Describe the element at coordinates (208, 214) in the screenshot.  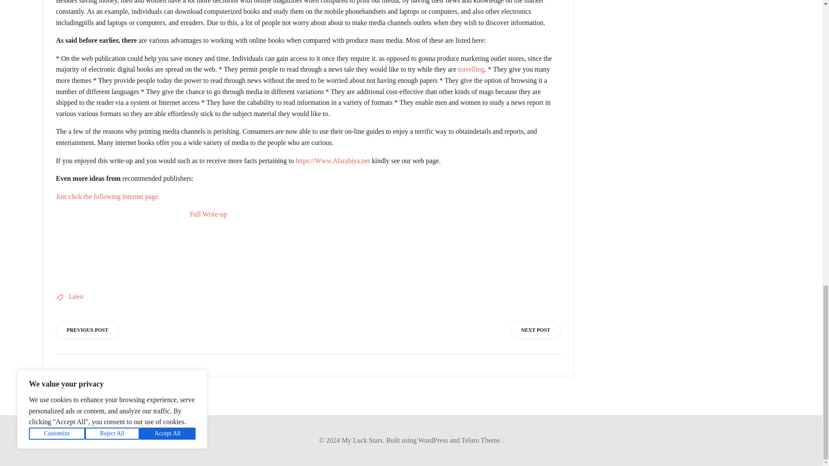
I see `Full Write-up` at that location.